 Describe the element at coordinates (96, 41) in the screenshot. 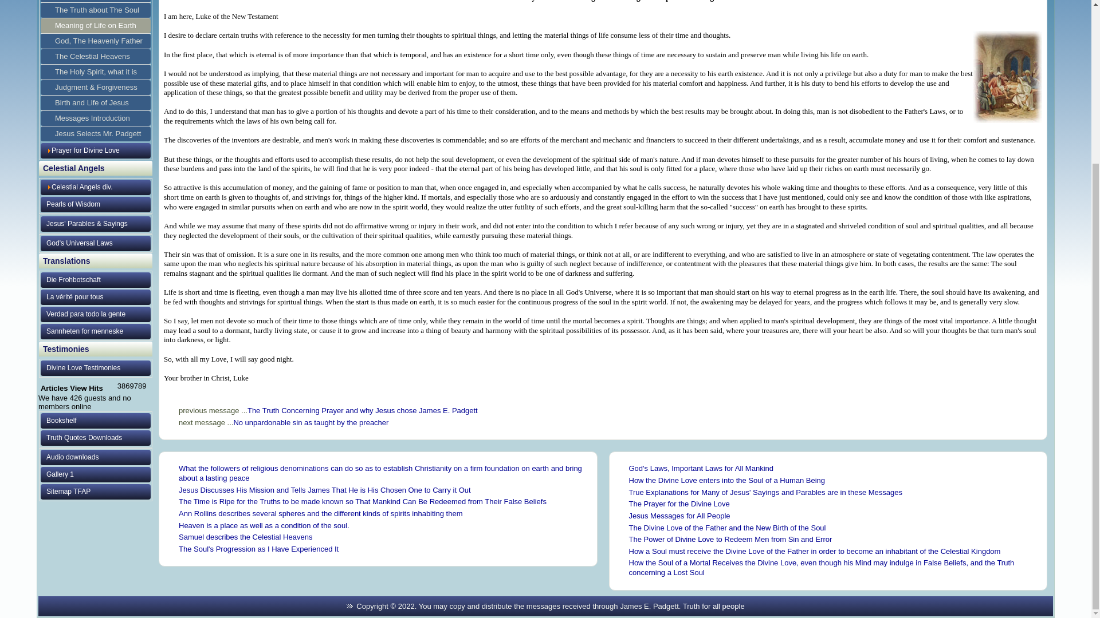

I see `God, The Heavenly Father` at that location.